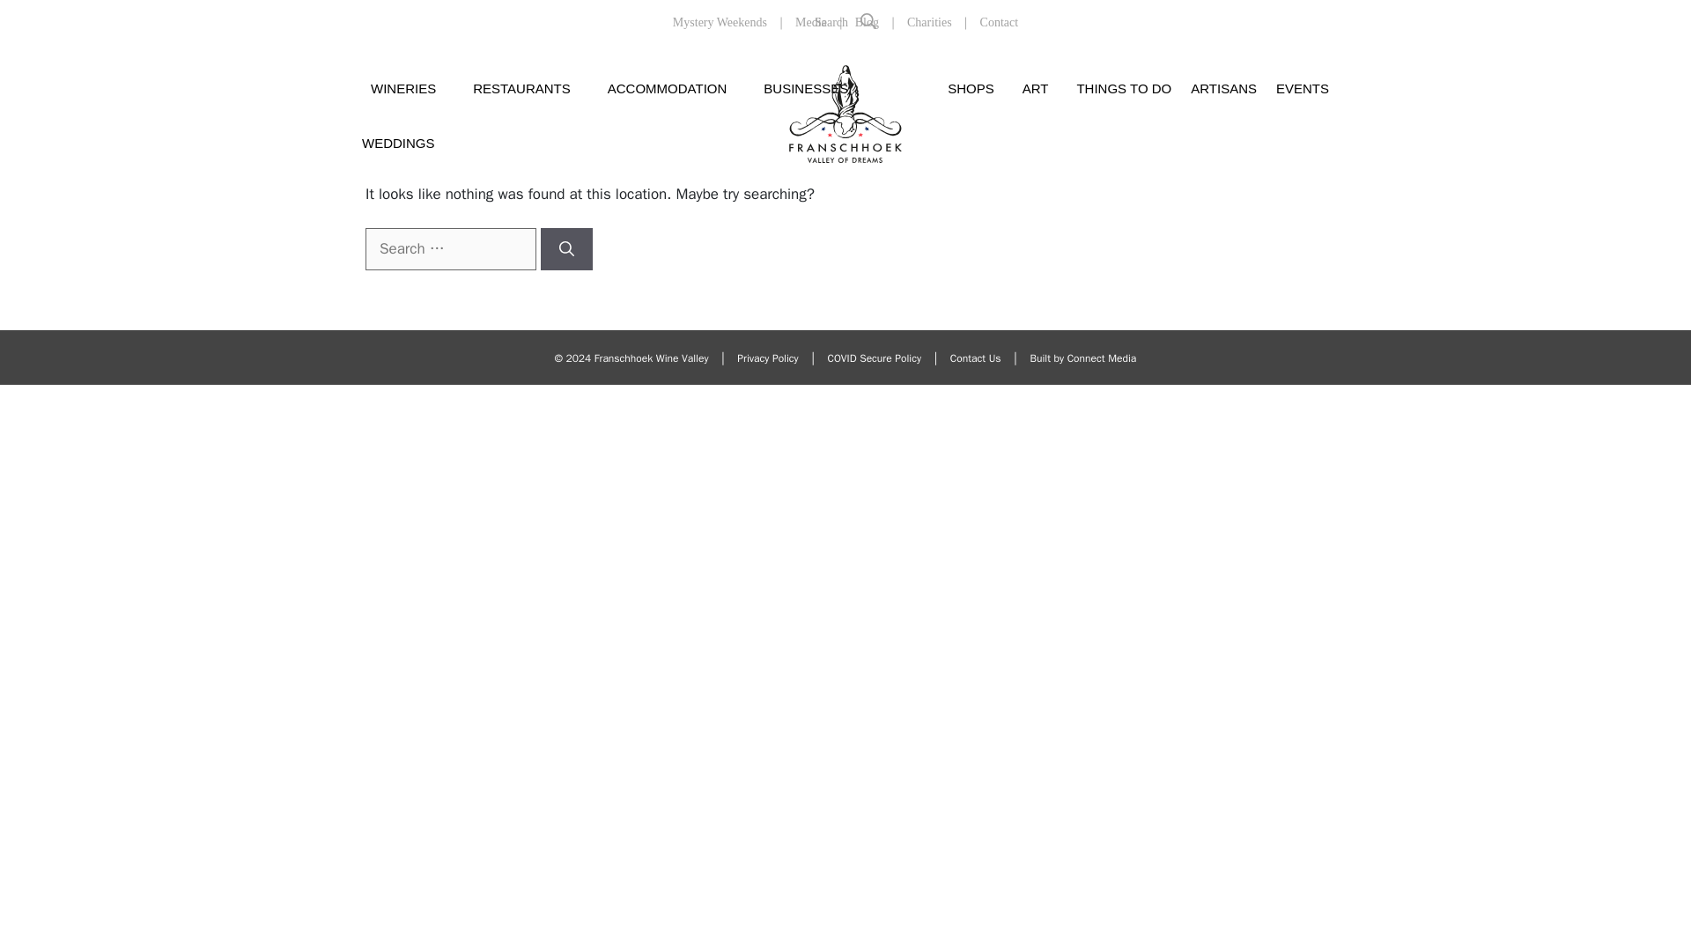 The width and height of the screenshot is (1691, 951). What do you see at coordinates (1083, 358) in the screenshot?
I see `Built by Connect Media` at bounding box center [1083, 358].